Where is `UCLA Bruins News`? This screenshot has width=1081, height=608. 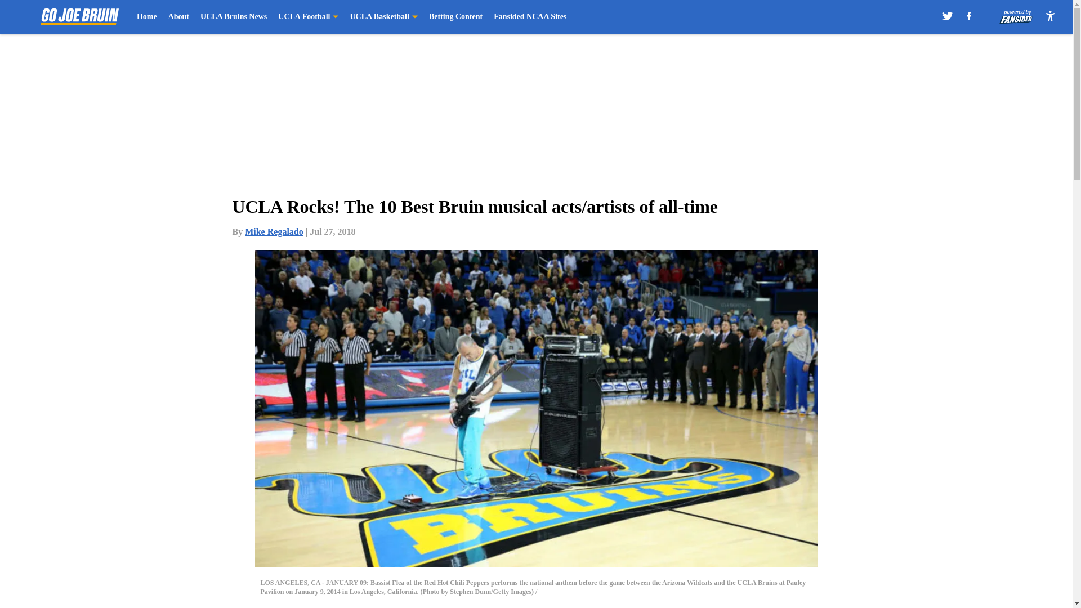 UCLA Bruins News is located at coordinates (233, 17).